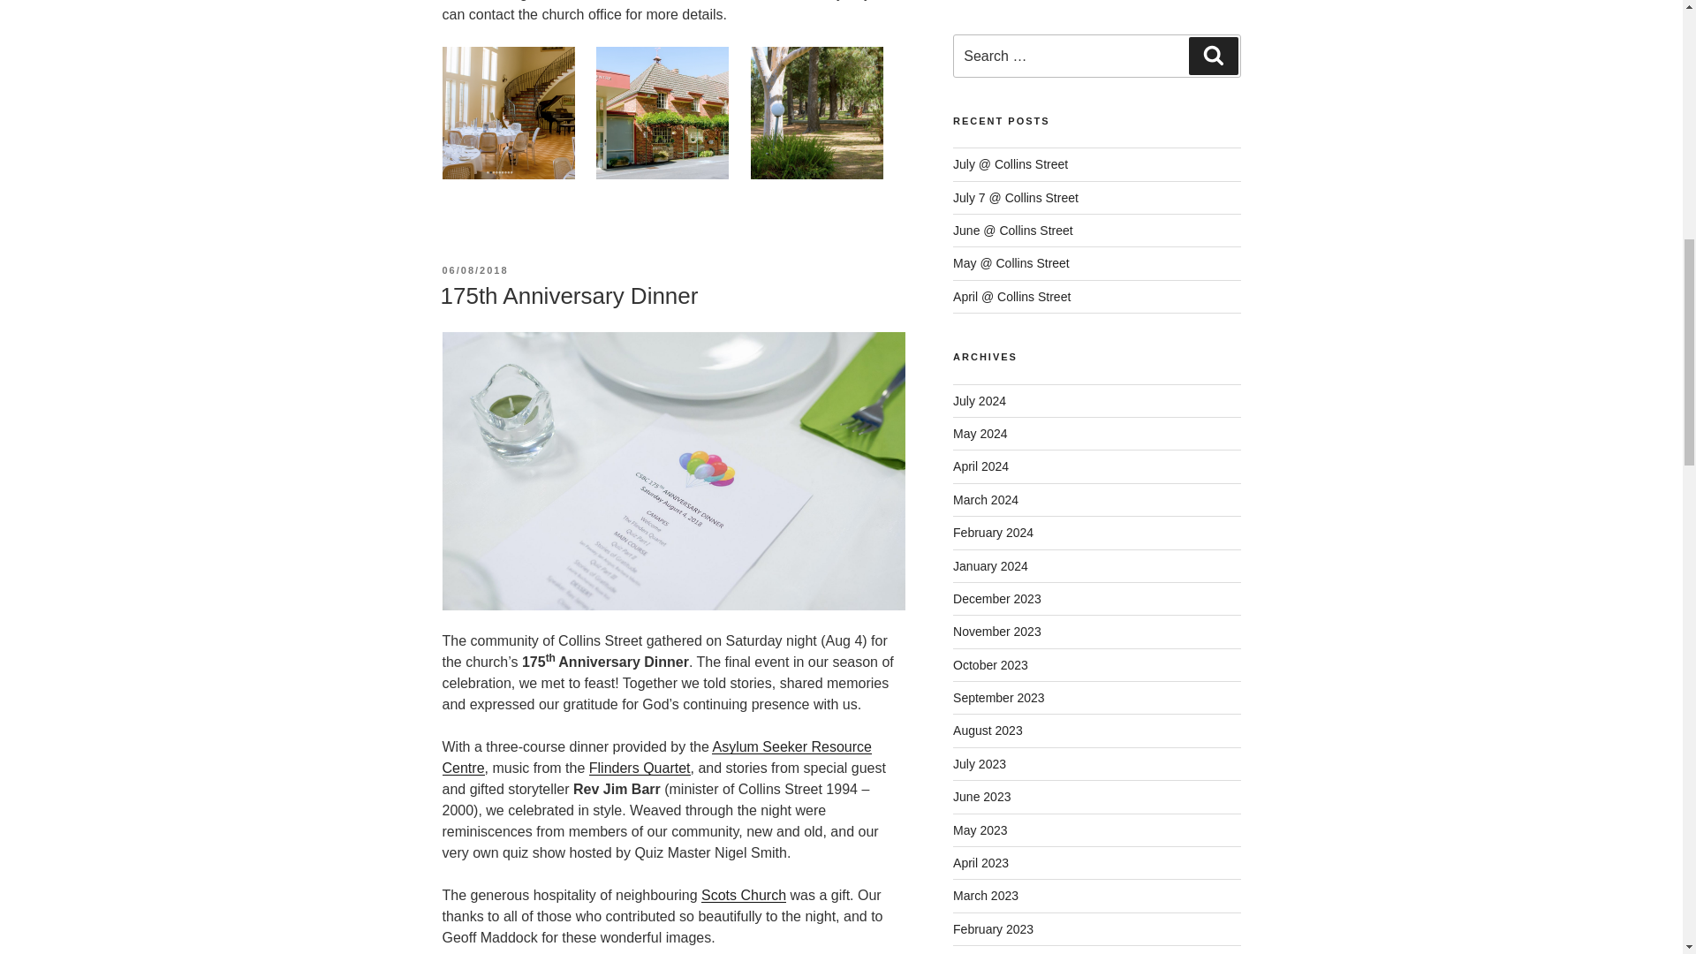 Image resolution: width=1696 pixels, height=954 pixels. I want to click on Scots Church, so click(744, 895).